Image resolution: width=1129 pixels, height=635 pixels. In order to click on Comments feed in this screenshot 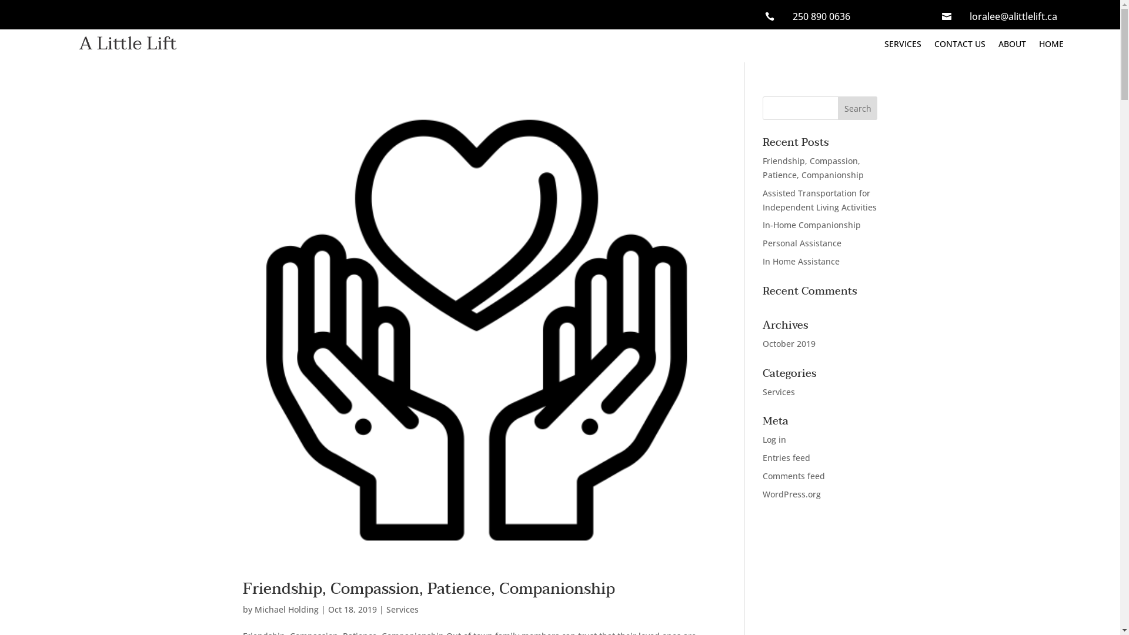, I will do `click(794, 476)`.